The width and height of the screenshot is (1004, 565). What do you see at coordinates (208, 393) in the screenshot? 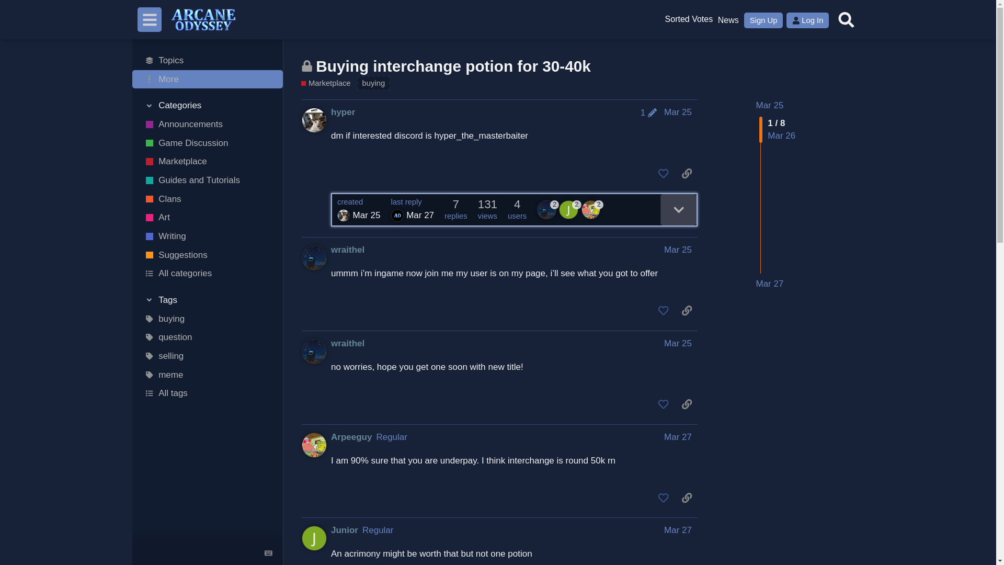
I see `All tags` at bounding box center [208, 393].